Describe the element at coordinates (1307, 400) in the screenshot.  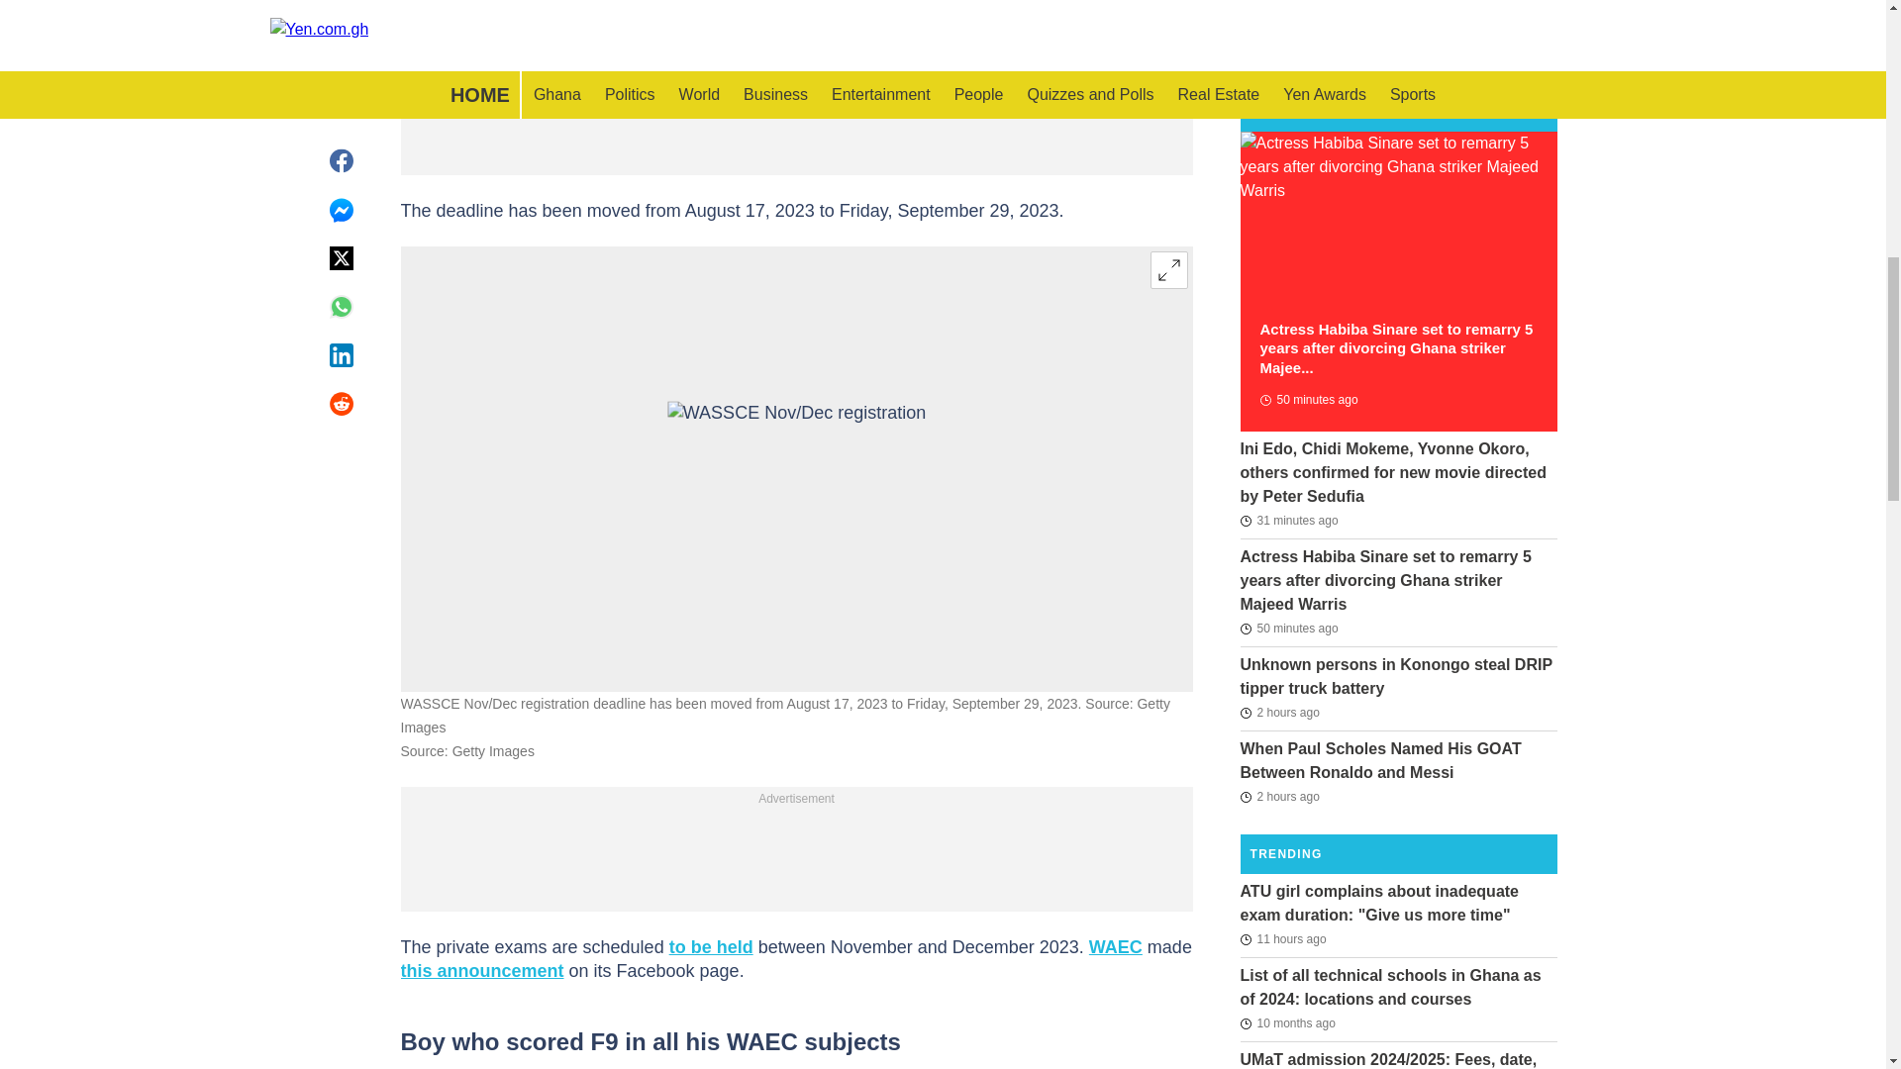
I see `2024-08-30T20:55:01Z` at that location.